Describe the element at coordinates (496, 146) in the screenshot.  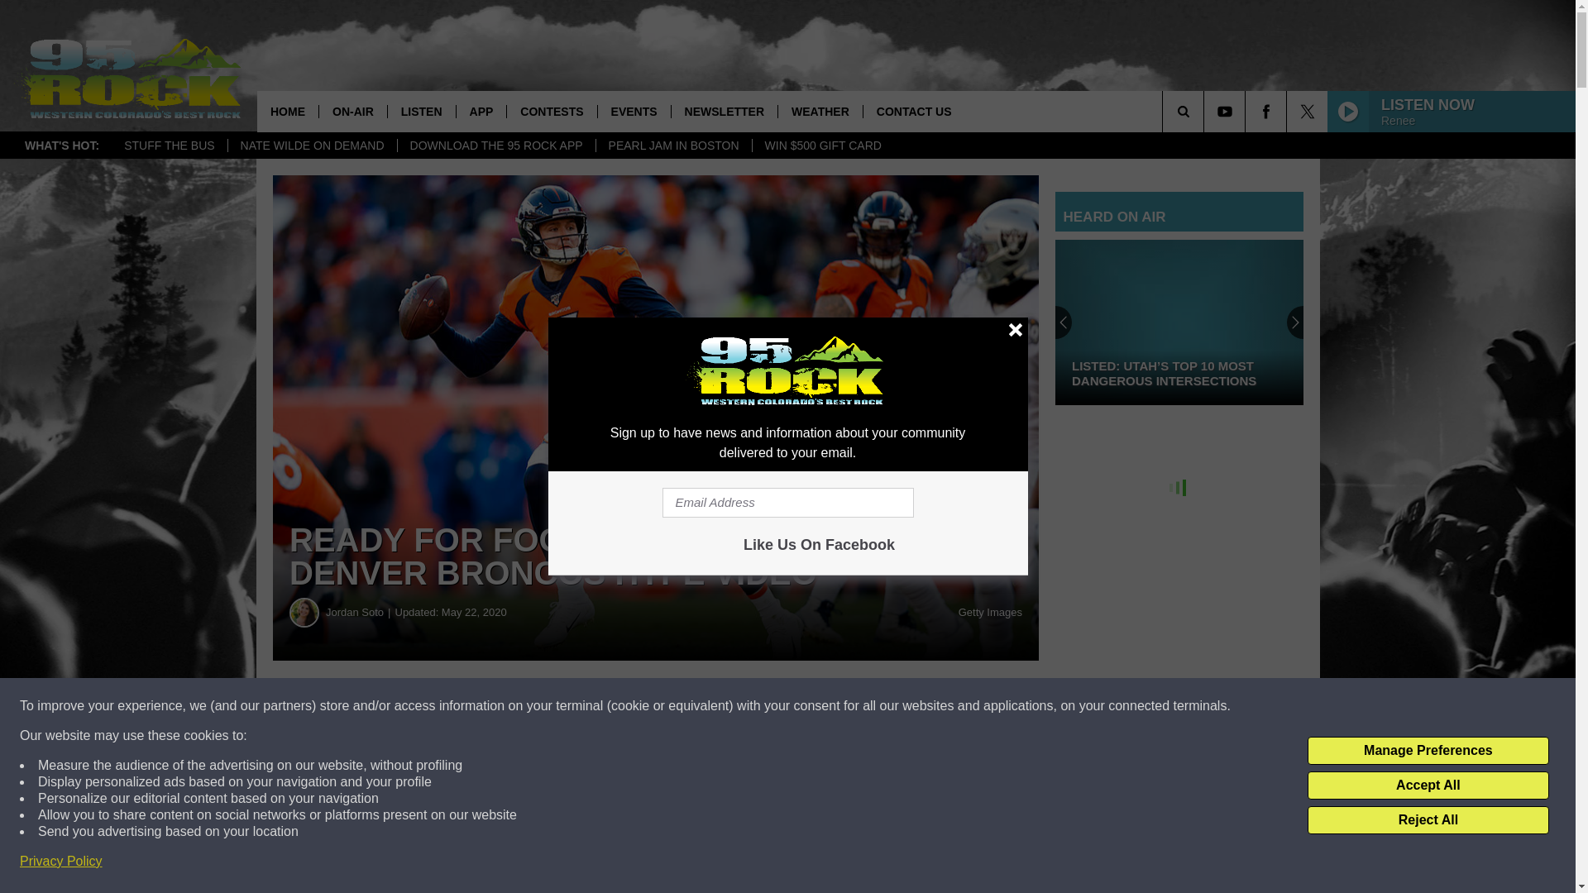
I see `DOWNLOAD THE 95 ROCK APP` at that location.